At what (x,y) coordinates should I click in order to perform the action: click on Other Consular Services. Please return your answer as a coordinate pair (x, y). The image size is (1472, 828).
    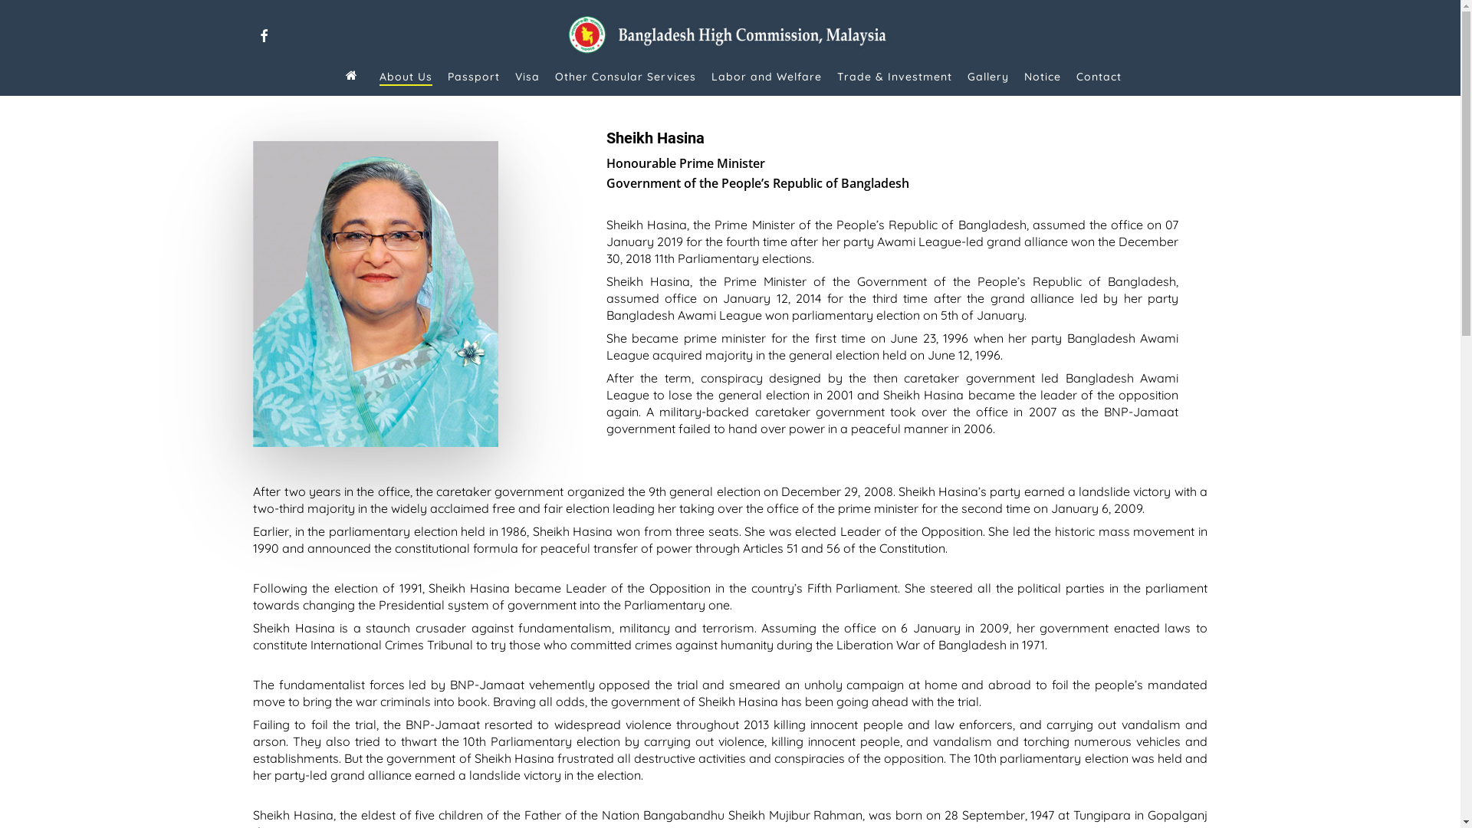
    Looking at the image, I should click on (626, 77).